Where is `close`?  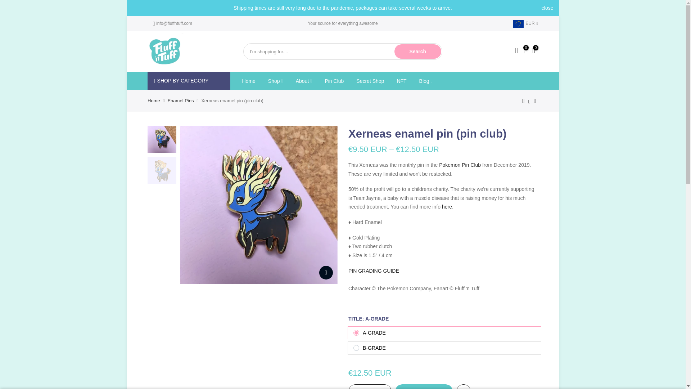
close is located at coordinates (546, 8).